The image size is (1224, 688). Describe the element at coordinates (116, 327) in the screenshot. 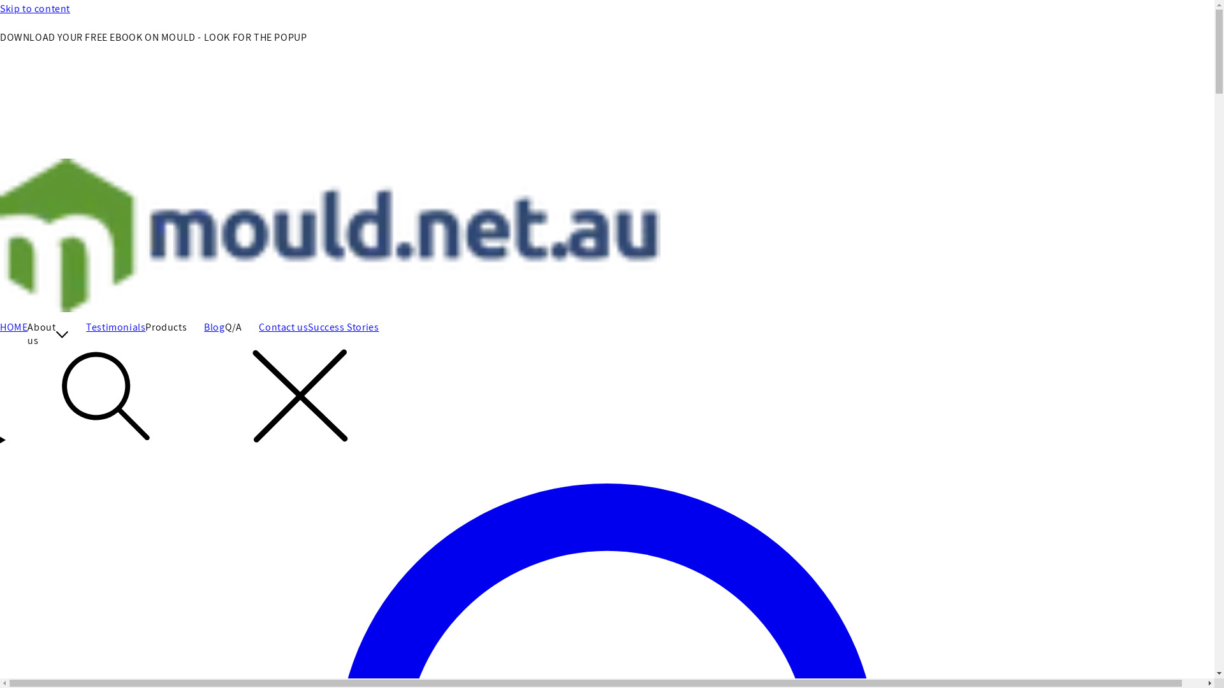

I see `Testimonials` at that location.